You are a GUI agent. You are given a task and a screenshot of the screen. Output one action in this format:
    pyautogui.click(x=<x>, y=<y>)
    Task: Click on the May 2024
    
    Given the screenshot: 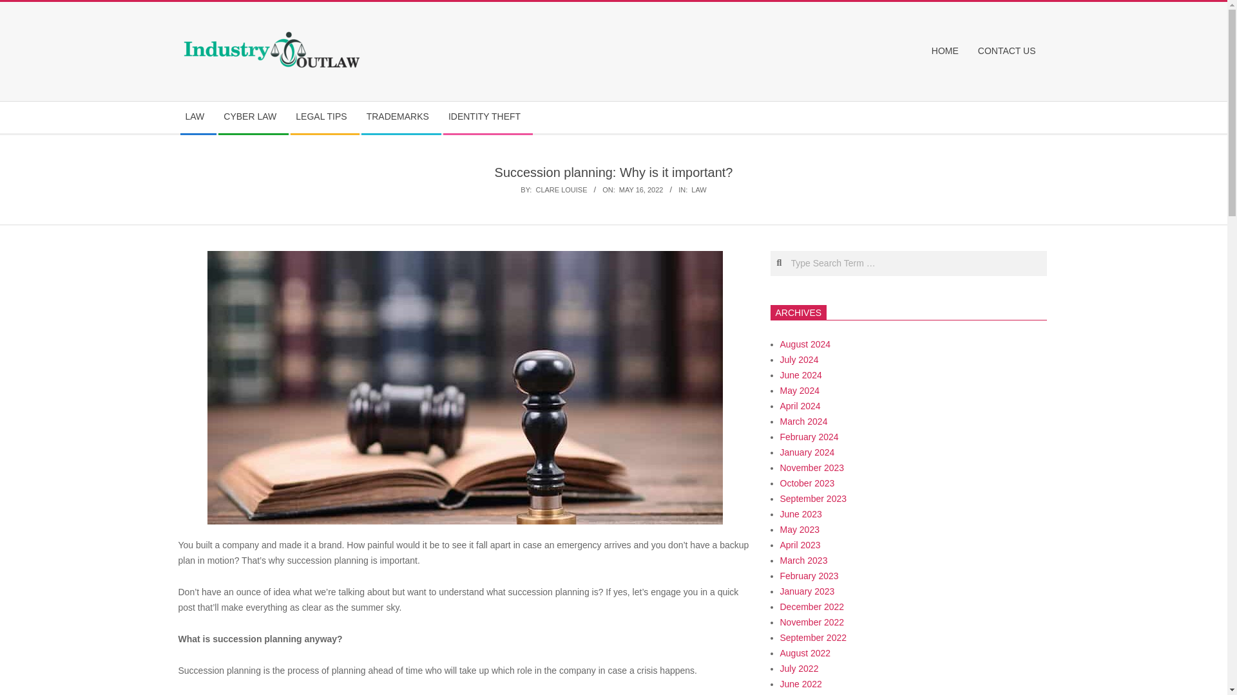 What is the action you would take?
    pyautogui.click(x=799, y=390)
    